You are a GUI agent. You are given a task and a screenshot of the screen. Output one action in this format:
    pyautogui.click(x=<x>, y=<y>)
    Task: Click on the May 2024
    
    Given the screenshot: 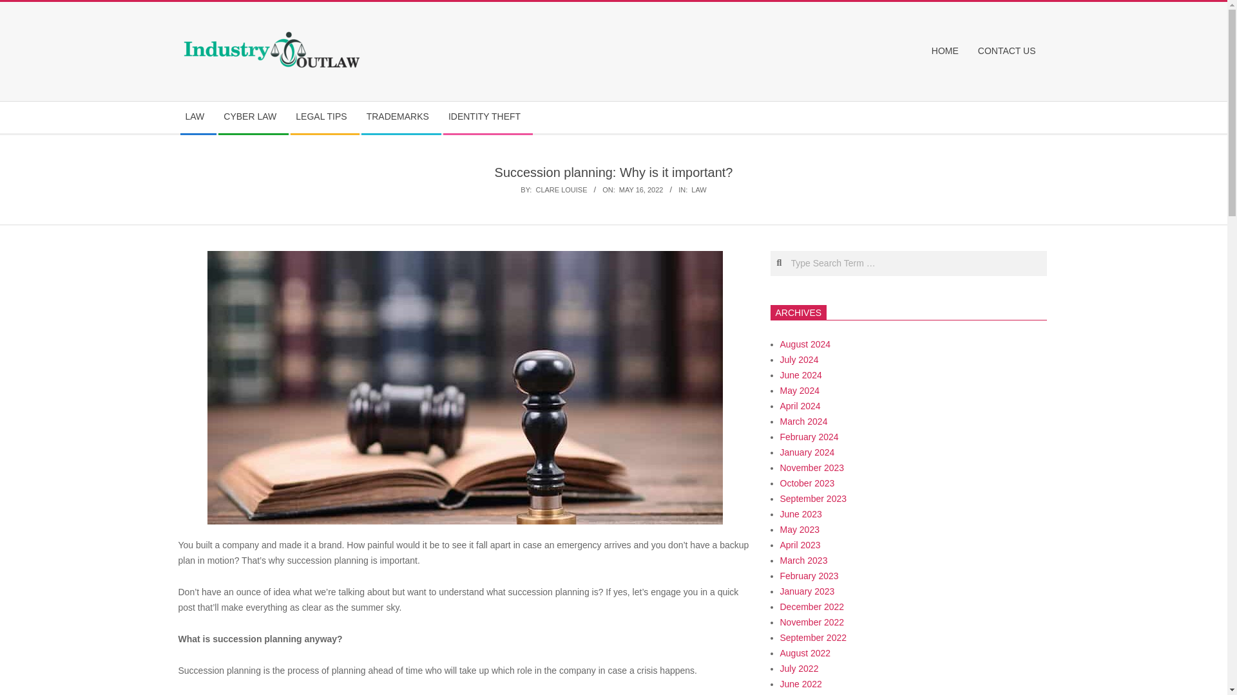 What is the action you would take?
    pyautogui.click(x=799, y=390)
    